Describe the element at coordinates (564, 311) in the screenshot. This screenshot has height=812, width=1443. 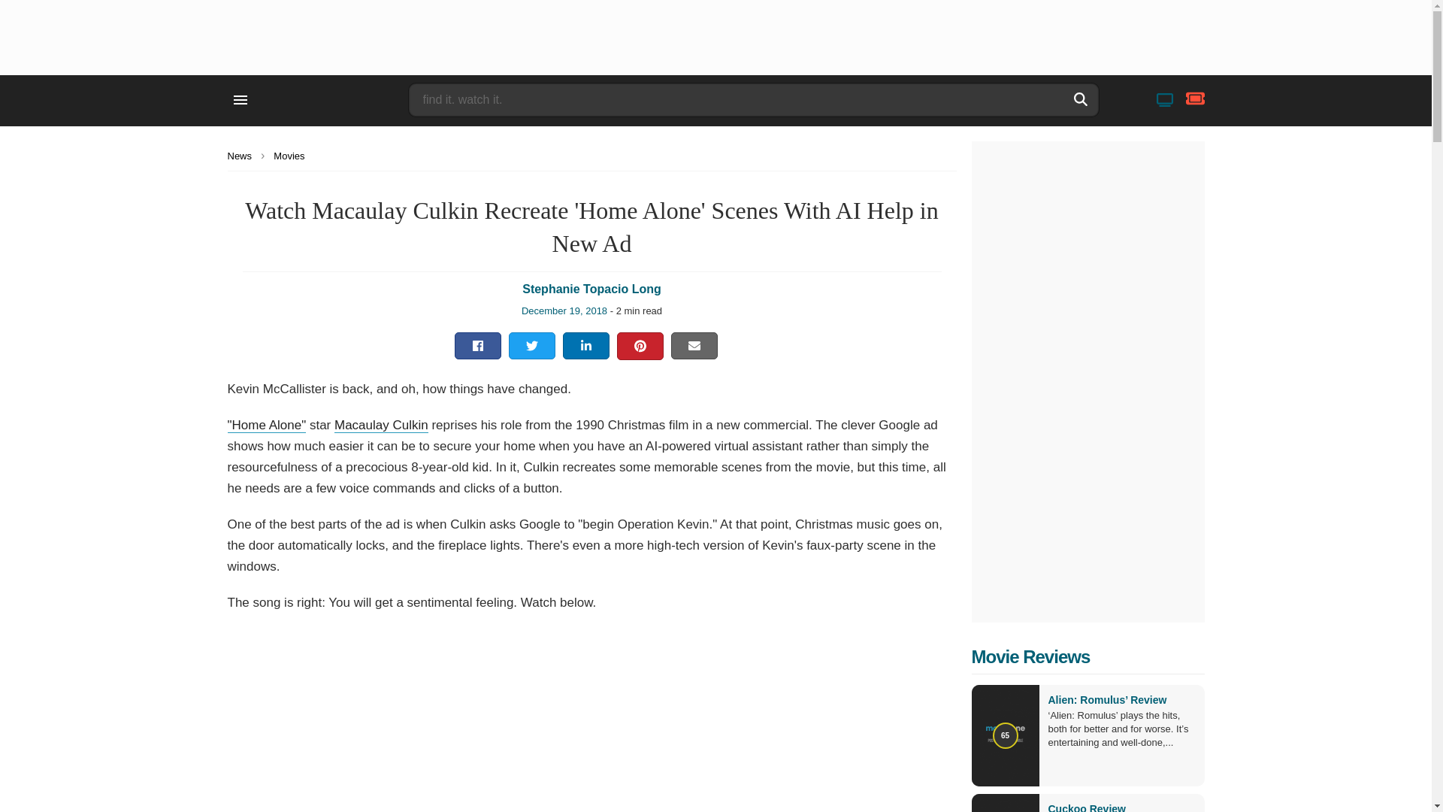
I see `December 19, 2018` at that location.